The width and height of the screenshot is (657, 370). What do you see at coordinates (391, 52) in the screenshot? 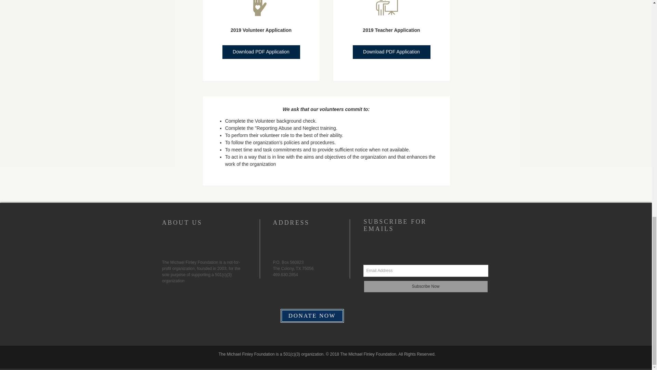
I see `Download PDF Application` at bounding box center [391, 52].